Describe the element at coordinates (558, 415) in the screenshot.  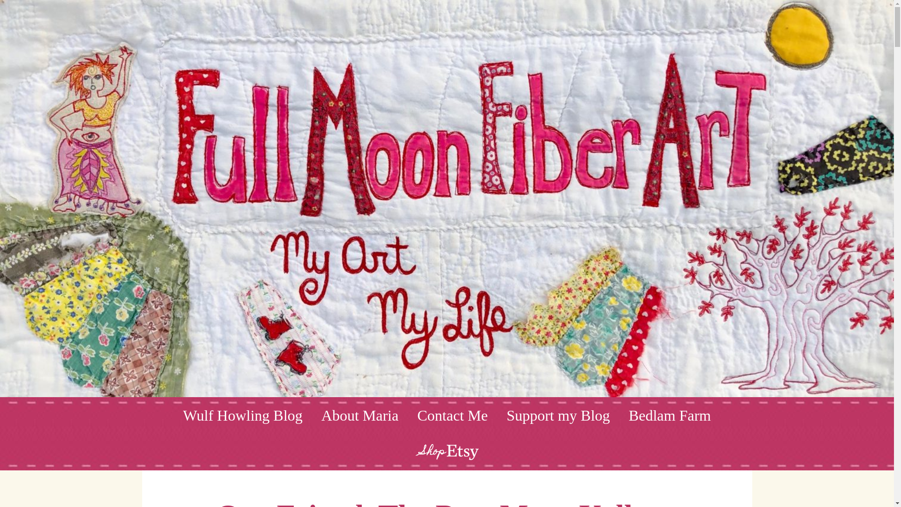
I see `Support my Blog` at that location.